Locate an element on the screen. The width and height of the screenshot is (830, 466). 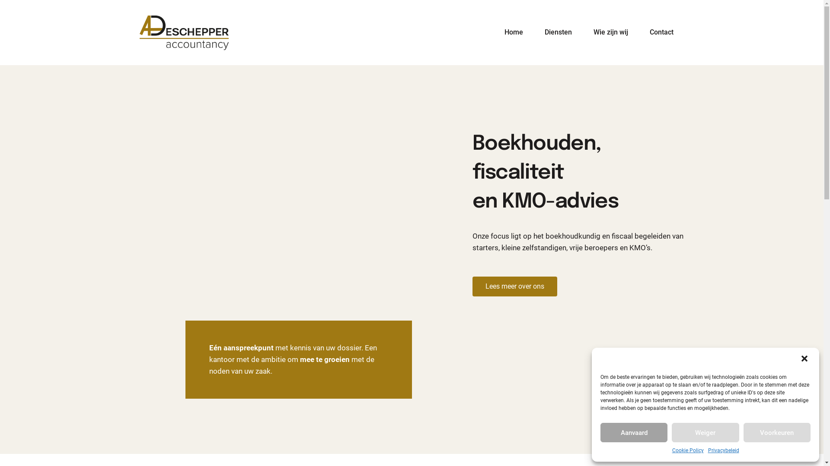
Privacybeleid is located at coordinates (724, 451).